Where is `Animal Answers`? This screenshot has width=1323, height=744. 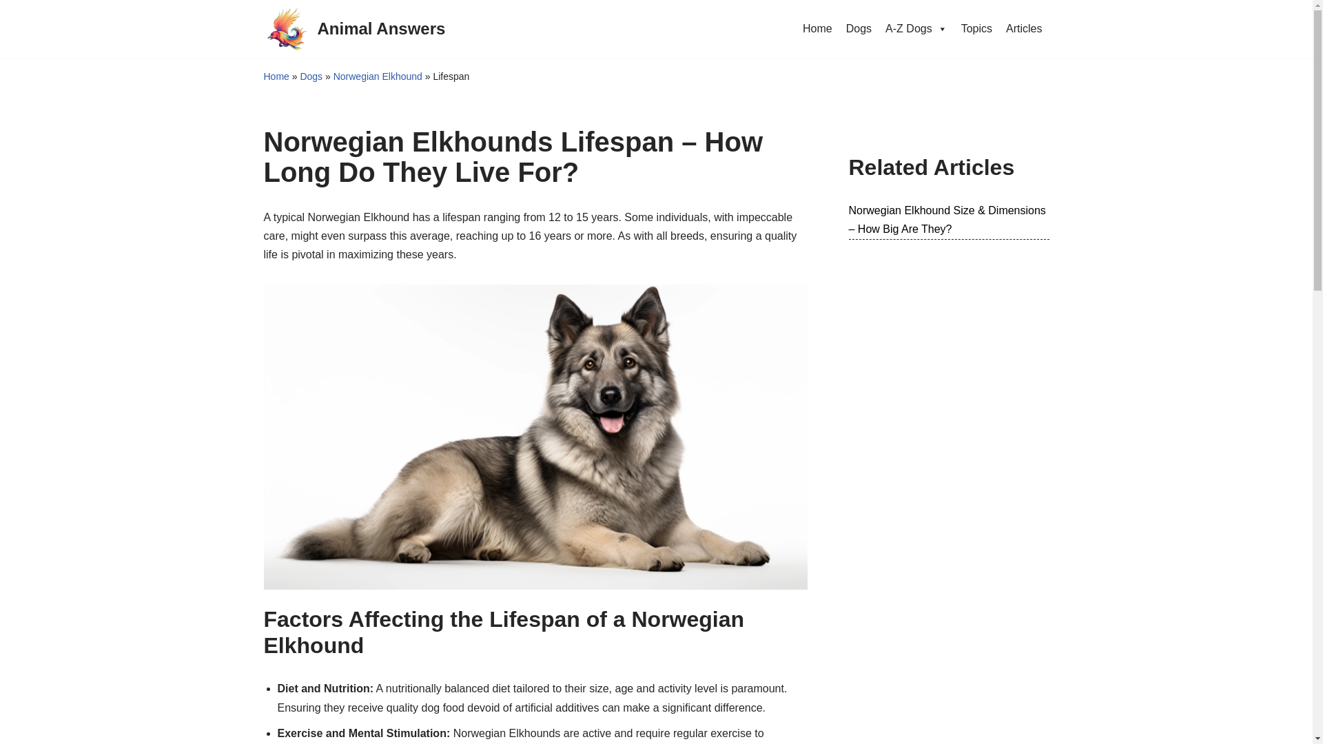
Animal Answers is located at coordinates (354, 28).